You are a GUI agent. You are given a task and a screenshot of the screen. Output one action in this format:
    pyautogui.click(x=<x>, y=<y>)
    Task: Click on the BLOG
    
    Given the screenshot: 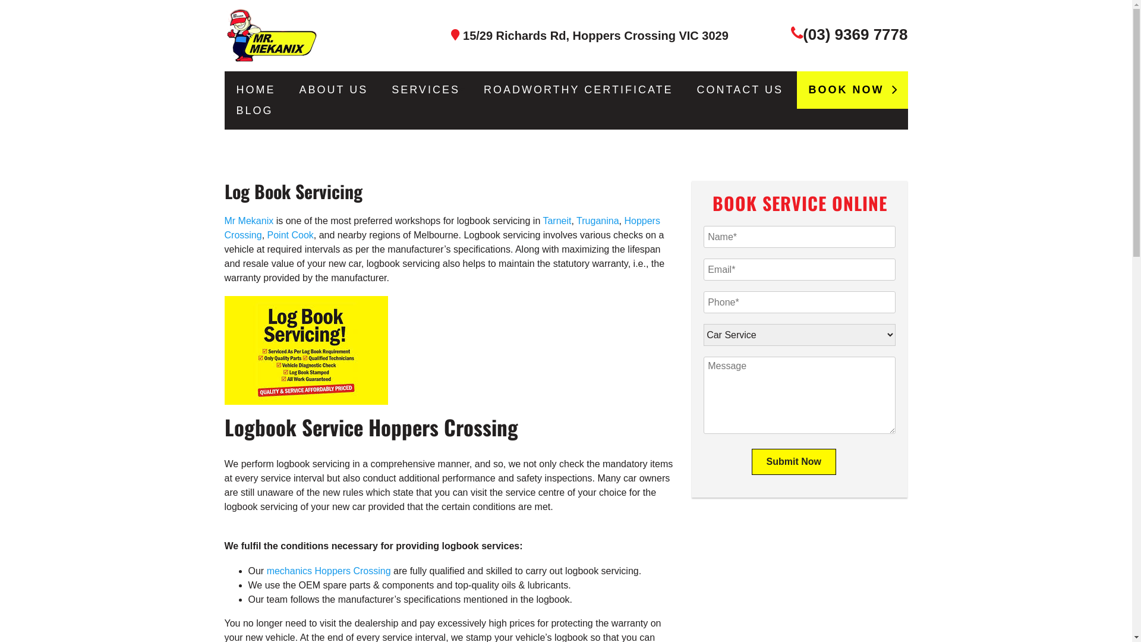 What is the action you would take?
    pyautogui.click(x=255, y=111)
    